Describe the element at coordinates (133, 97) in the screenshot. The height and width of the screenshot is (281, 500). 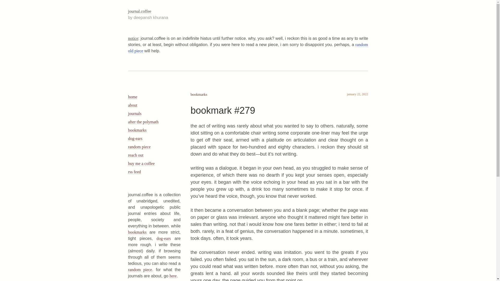
I see `home` at that location.